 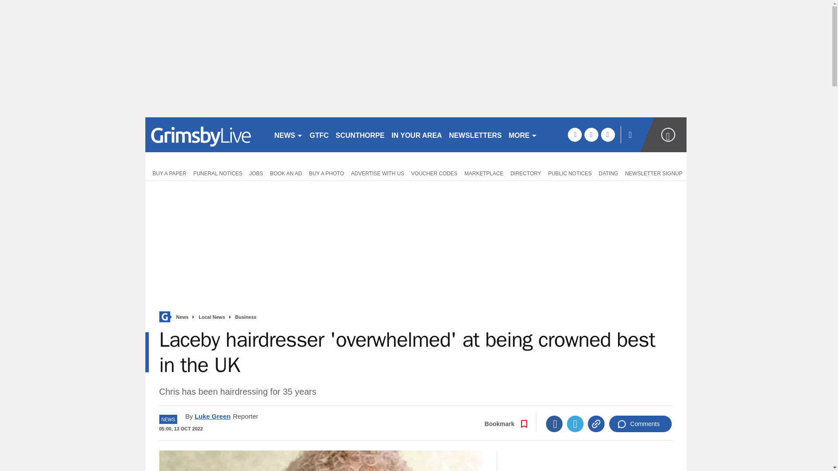 I want to click on BUY A PHOTO, so click(x=326, y=173).